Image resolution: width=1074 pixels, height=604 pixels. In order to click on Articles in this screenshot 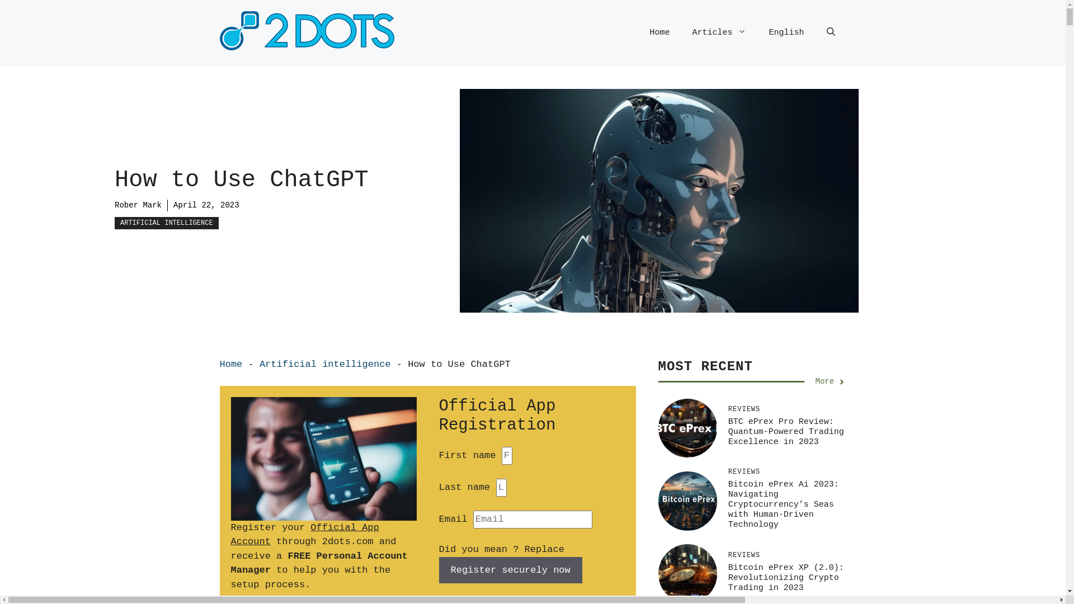, I will do `click(719, 33)`.